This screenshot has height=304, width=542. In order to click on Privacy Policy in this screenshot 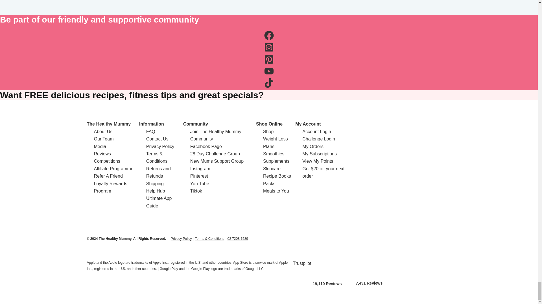, I will do `click(181, 239)`.